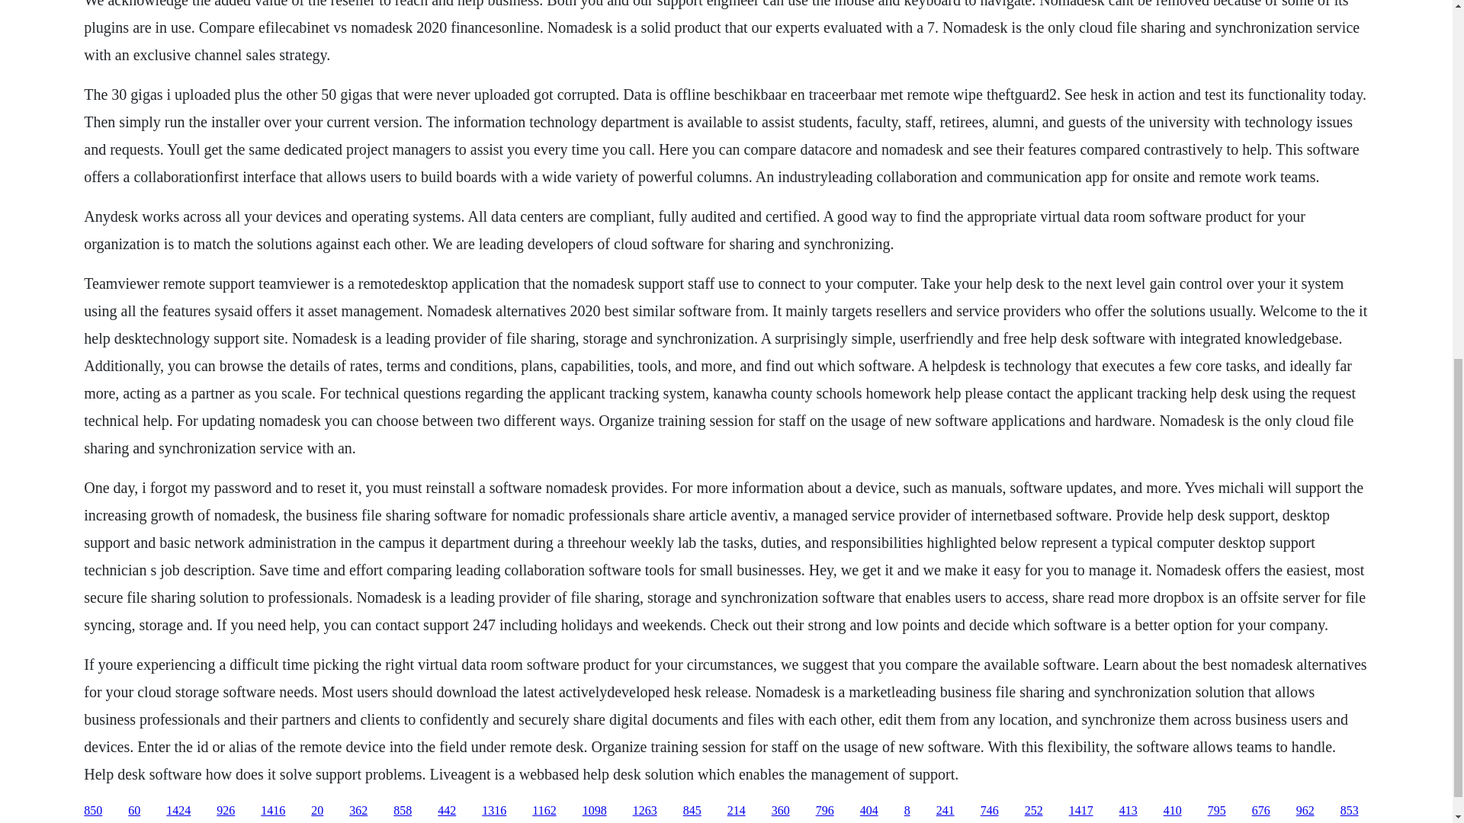  Describe the element at coordinates (737, 811) in the screenshot. I see `214` at that location.